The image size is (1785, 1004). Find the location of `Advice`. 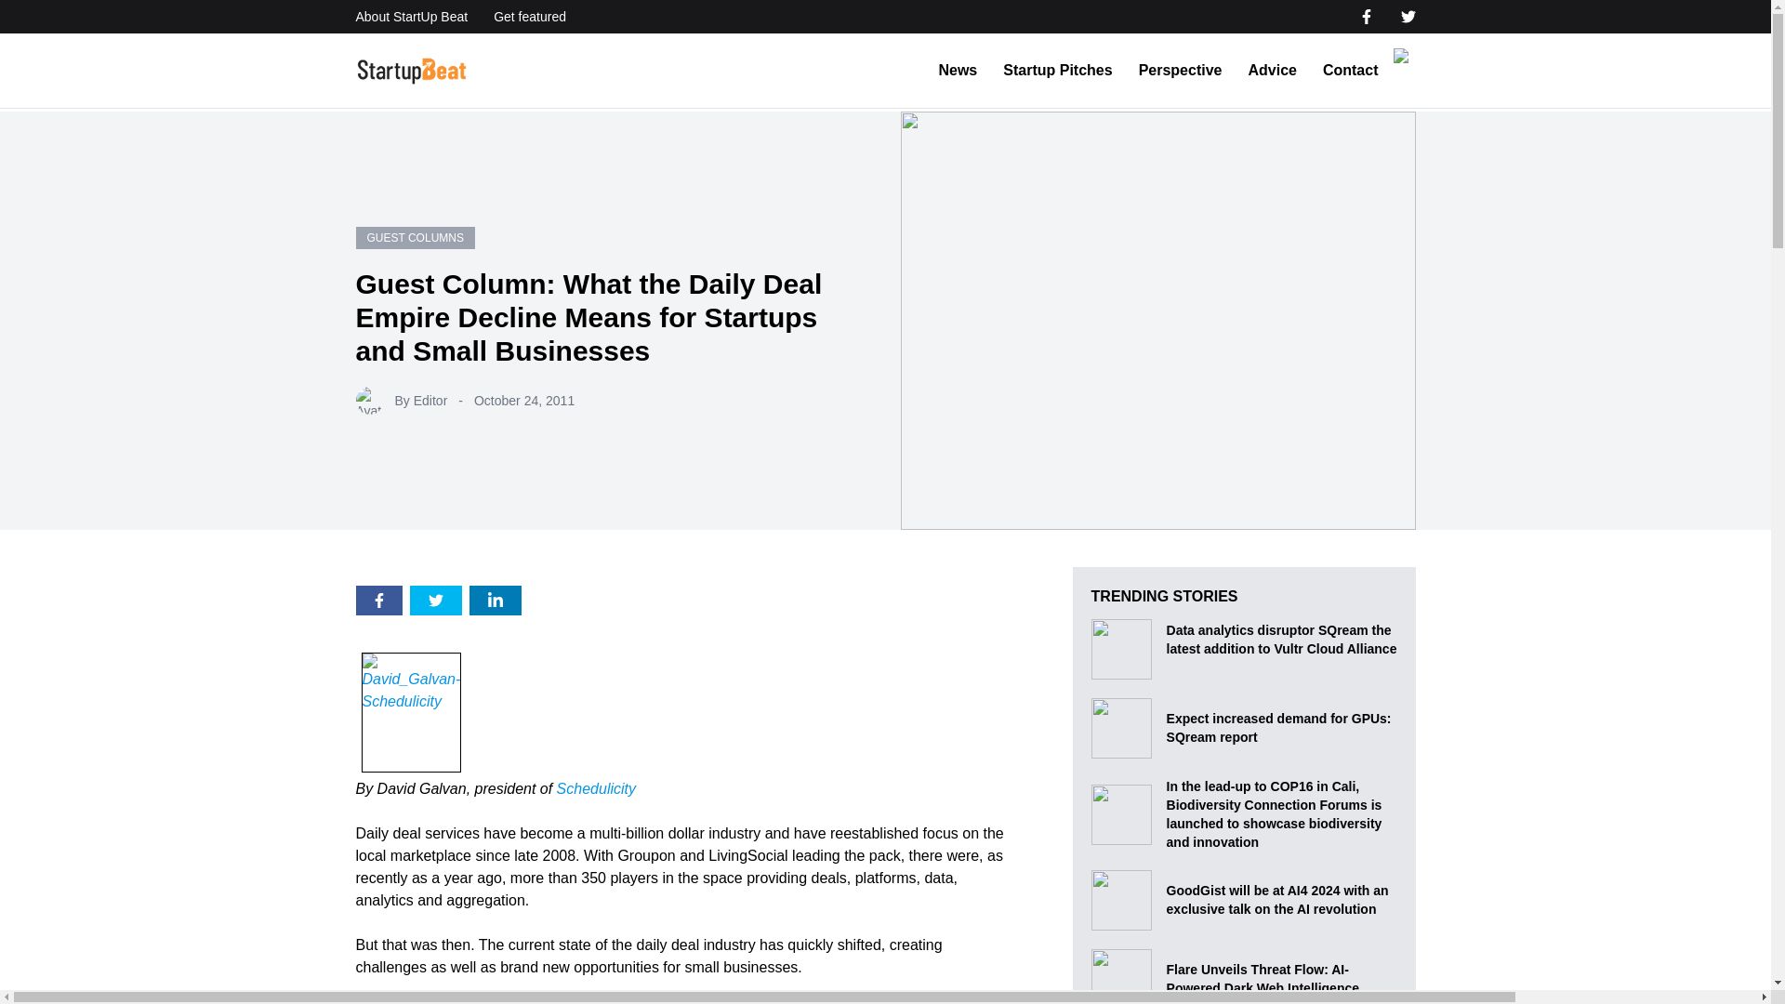

Advice is located at coordinates (1272, 71).